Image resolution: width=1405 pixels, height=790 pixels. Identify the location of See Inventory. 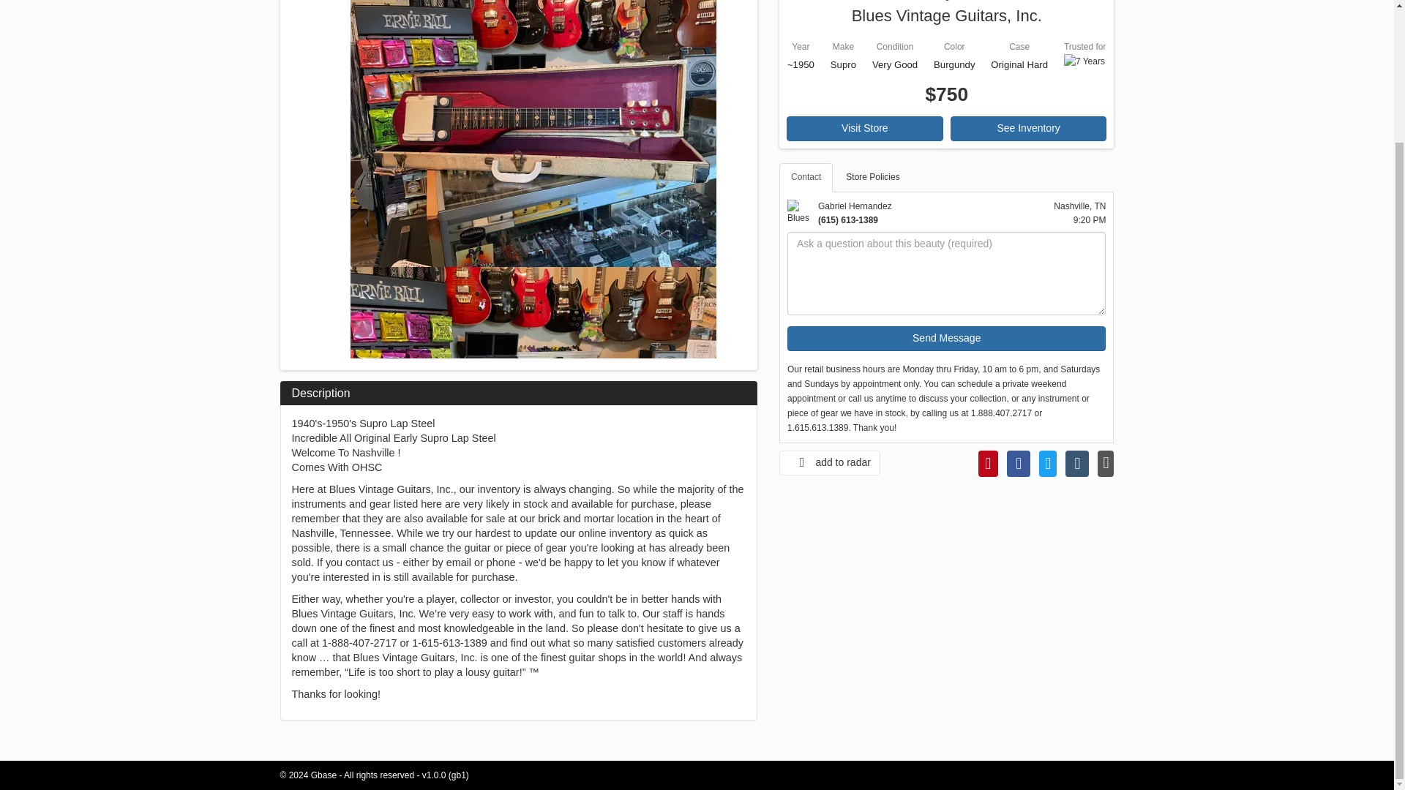
(1029, 129).